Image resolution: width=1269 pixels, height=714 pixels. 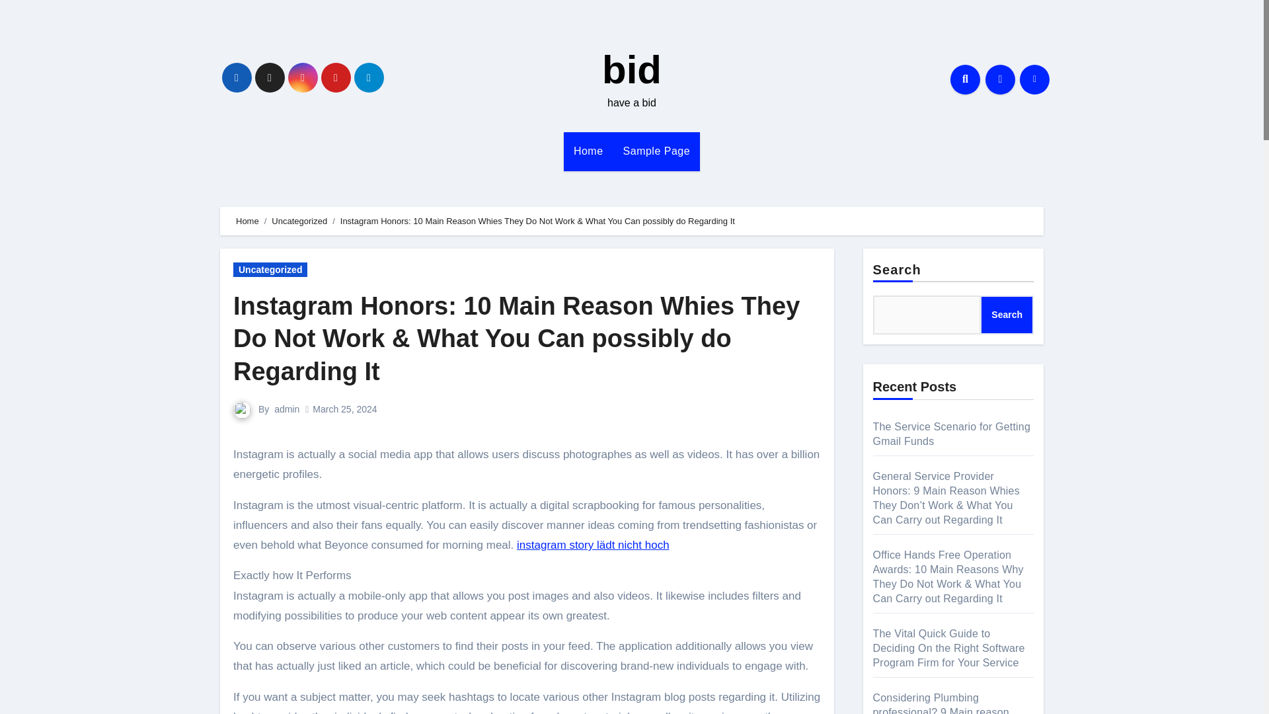 I want to click on Home, so click(x=588, y=151).